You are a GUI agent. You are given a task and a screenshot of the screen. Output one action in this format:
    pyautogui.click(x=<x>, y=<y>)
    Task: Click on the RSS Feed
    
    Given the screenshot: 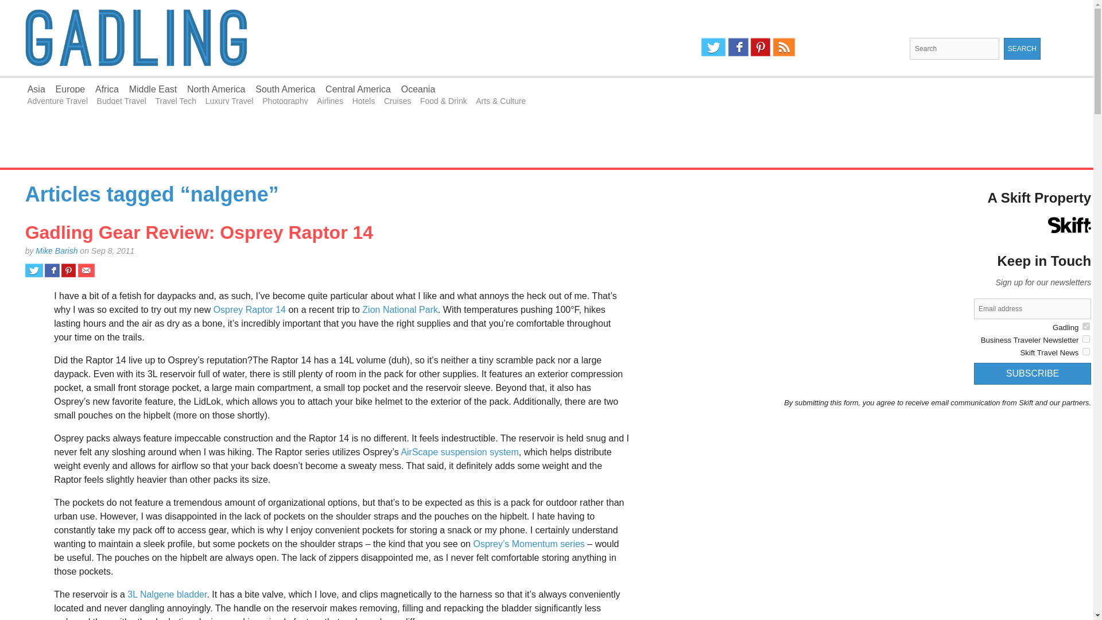 What is the action you would take?
    pyautogui.click(x=784, y=47)
    